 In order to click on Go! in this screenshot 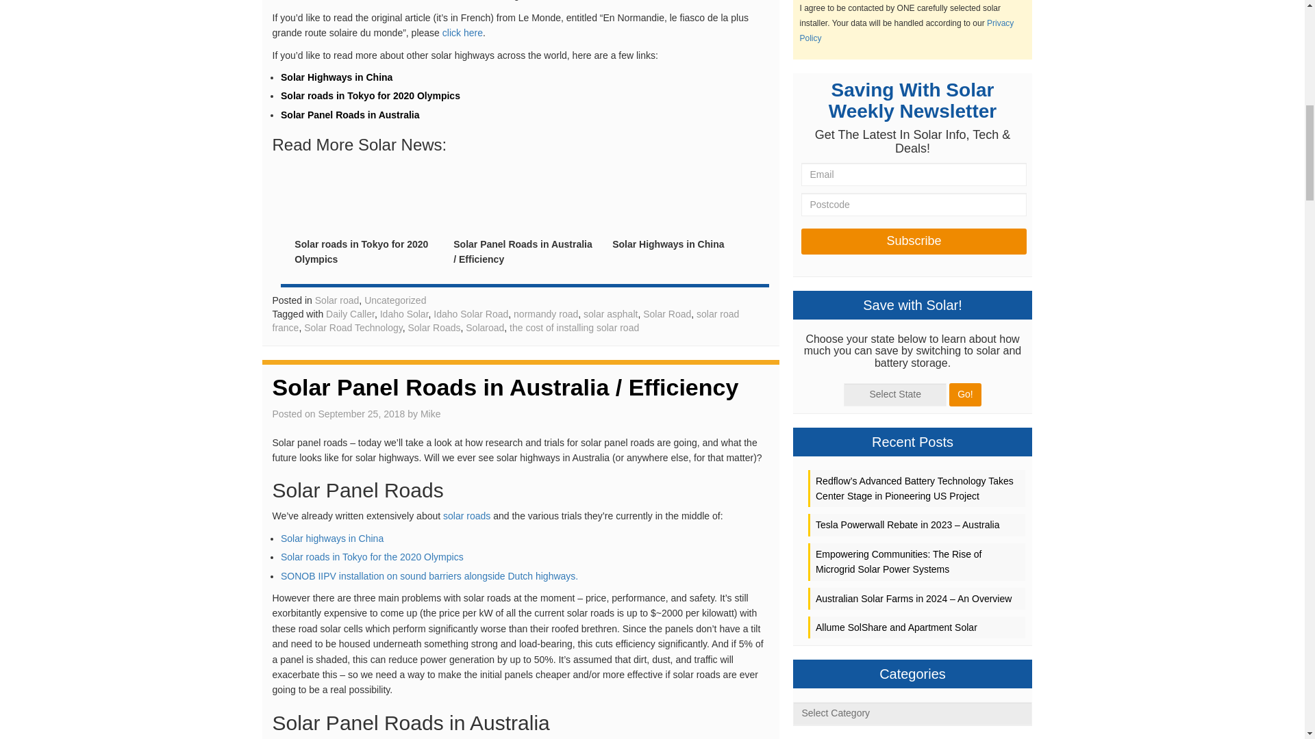, I will do `click(965, 395)`.